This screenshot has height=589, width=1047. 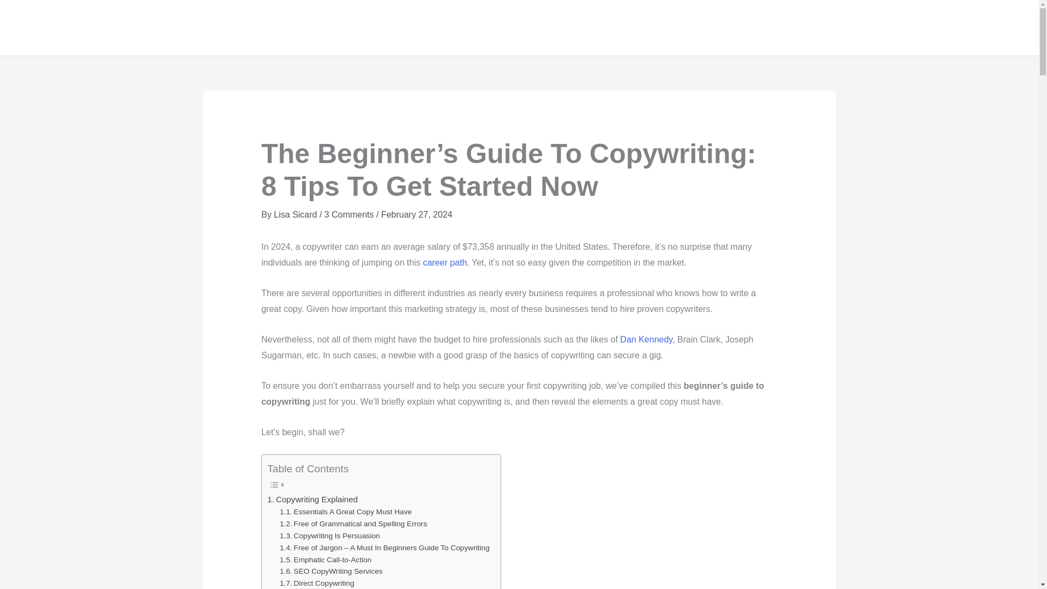 What do you see at coordinates (915, 28) in the screenshot?
I see `SEO` at bounding box center [915, 28].